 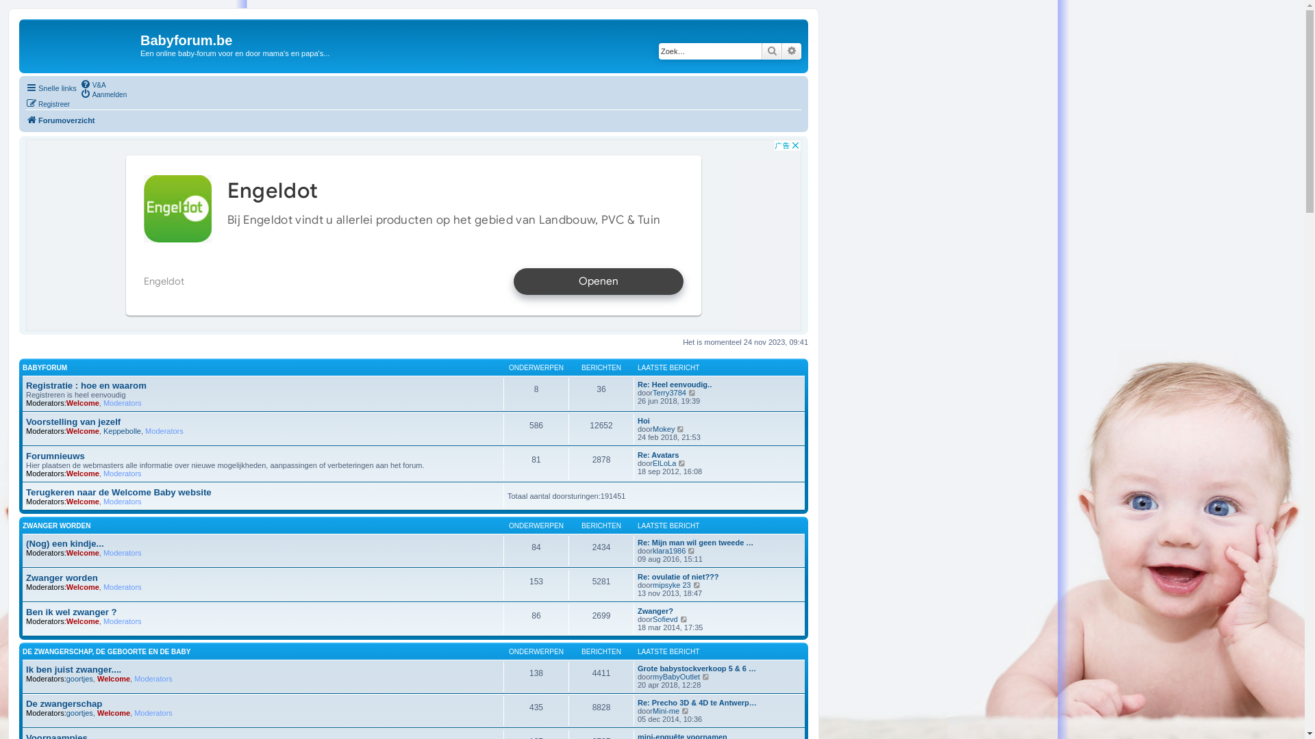 What do you see at coordinates (48, 103) in the screenshot?
I see `Registreer` at bounding box center [48, 103].